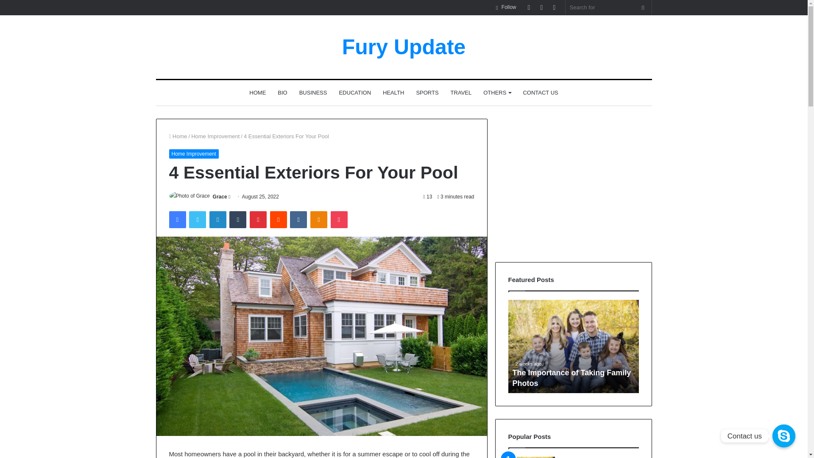 The image size is (814, 458). Describe the element at coordinates (506, 7) in the screenshot. I see `Follow` at that location.